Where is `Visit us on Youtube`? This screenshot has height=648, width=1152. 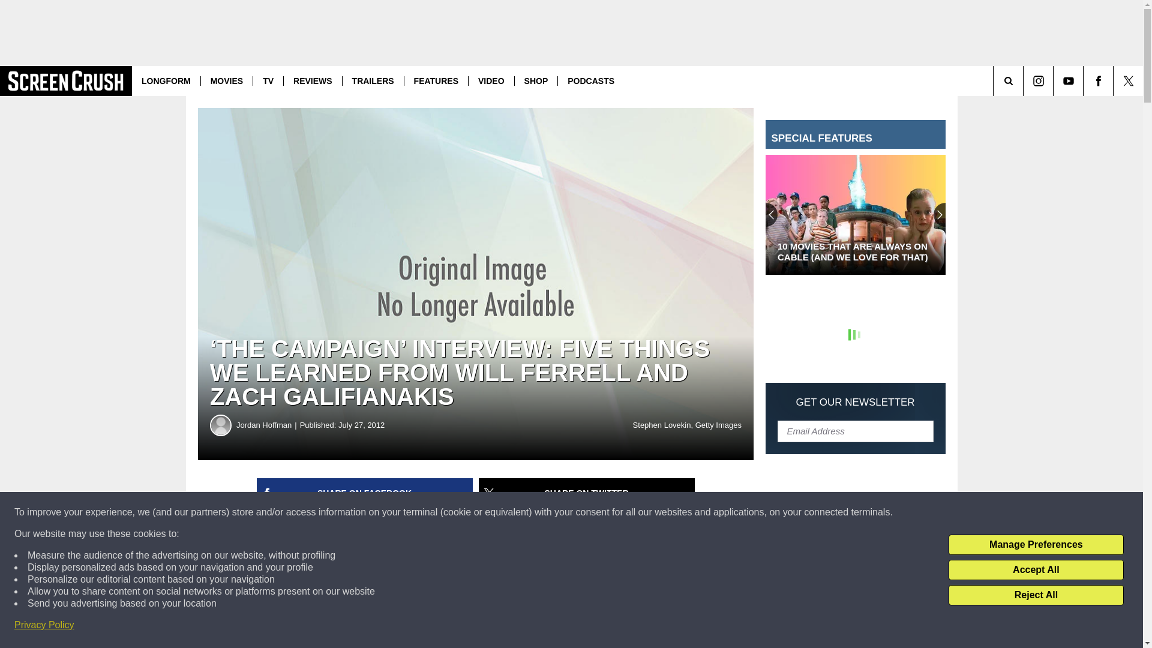
Visit us on Youtube is located at coordinates (1068, 80).